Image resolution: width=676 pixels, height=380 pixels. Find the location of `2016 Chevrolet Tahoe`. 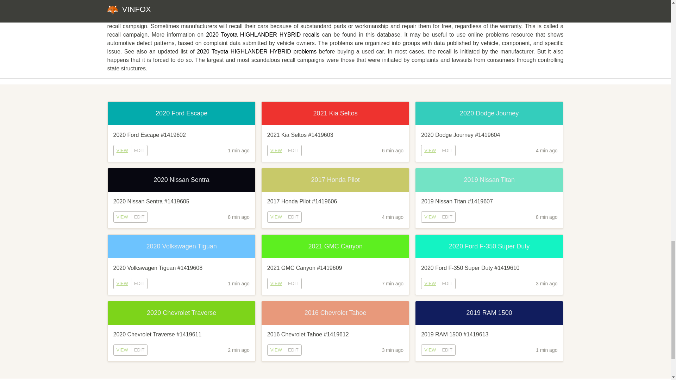

2016 Chevrolet Tahoe is located at coordinates (335, 313).